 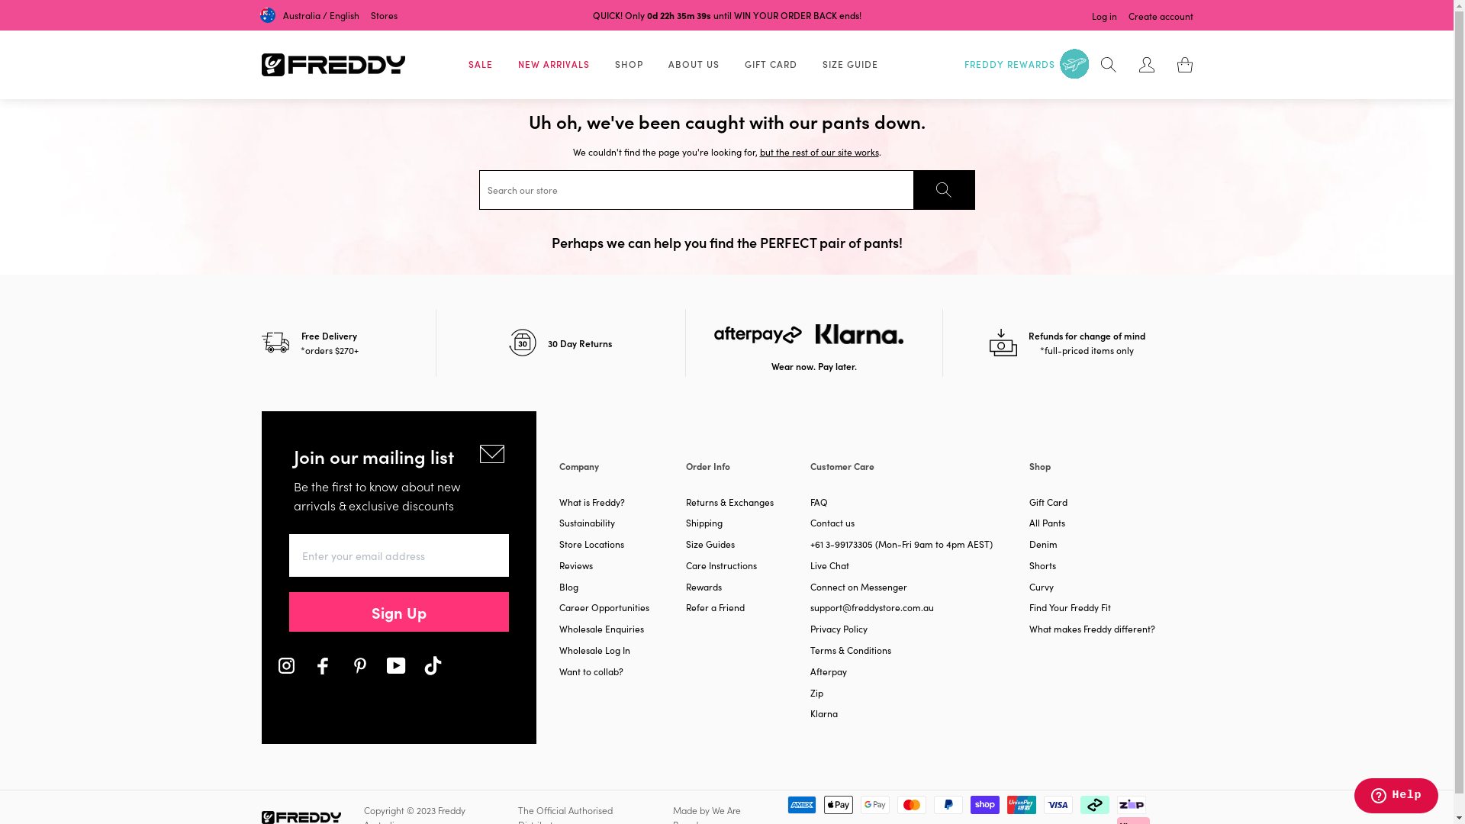 What do you see at coordinates (1105, 17) in the screenshot?
I see `Log in` at bounding box center [1105, 17].